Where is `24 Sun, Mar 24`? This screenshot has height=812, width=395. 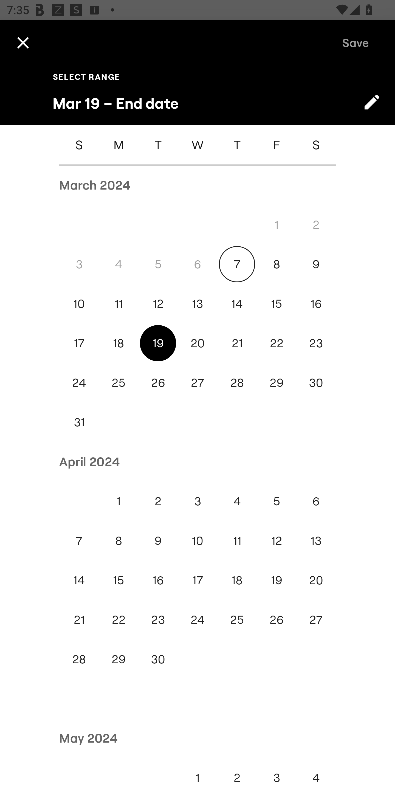
24 Sun, Mar 24 is located at coordinates (79, 383).